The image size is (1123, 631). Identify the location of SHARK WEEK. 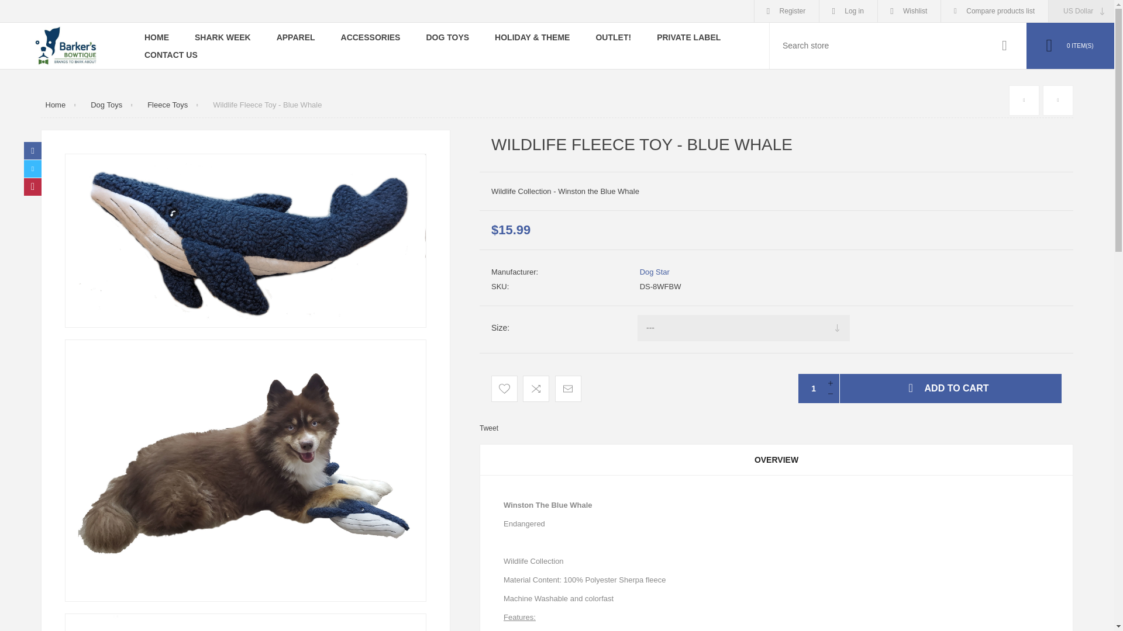
(223, 36).